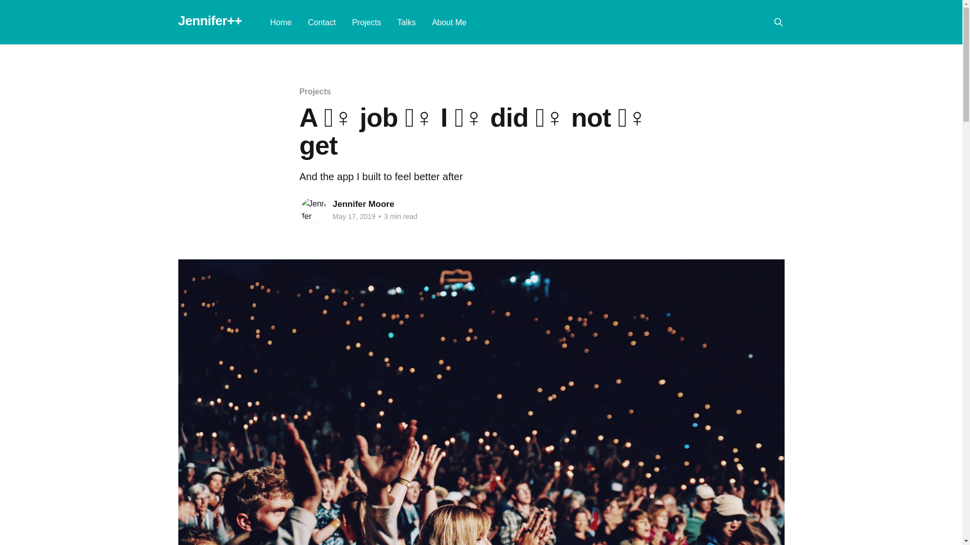  What do you see at coordinates (366, 22) in the screenshot?
I see `Projects` at bounding box center [366, 22].